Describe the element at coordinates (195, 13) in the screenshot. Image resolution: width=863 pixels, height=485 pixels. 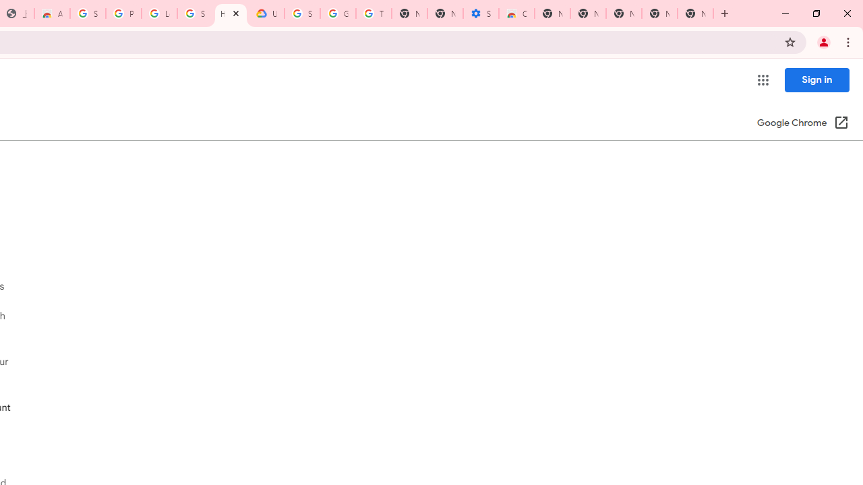
I see `Sign in - Google Accounts` at that location.